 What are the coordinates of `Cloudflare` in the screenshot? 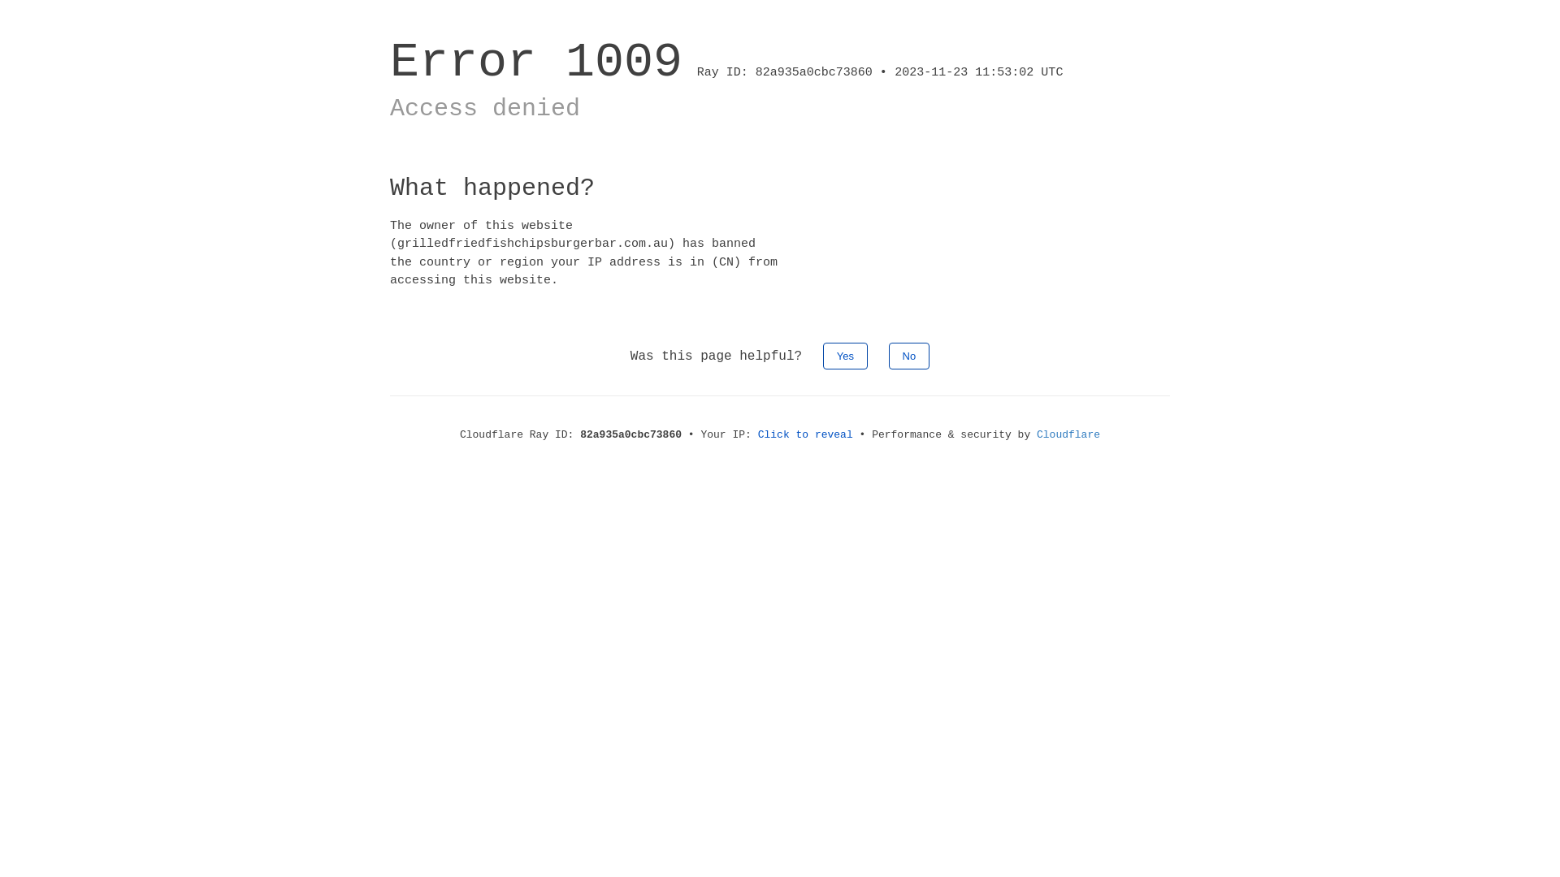 It's located at (1068, 435).